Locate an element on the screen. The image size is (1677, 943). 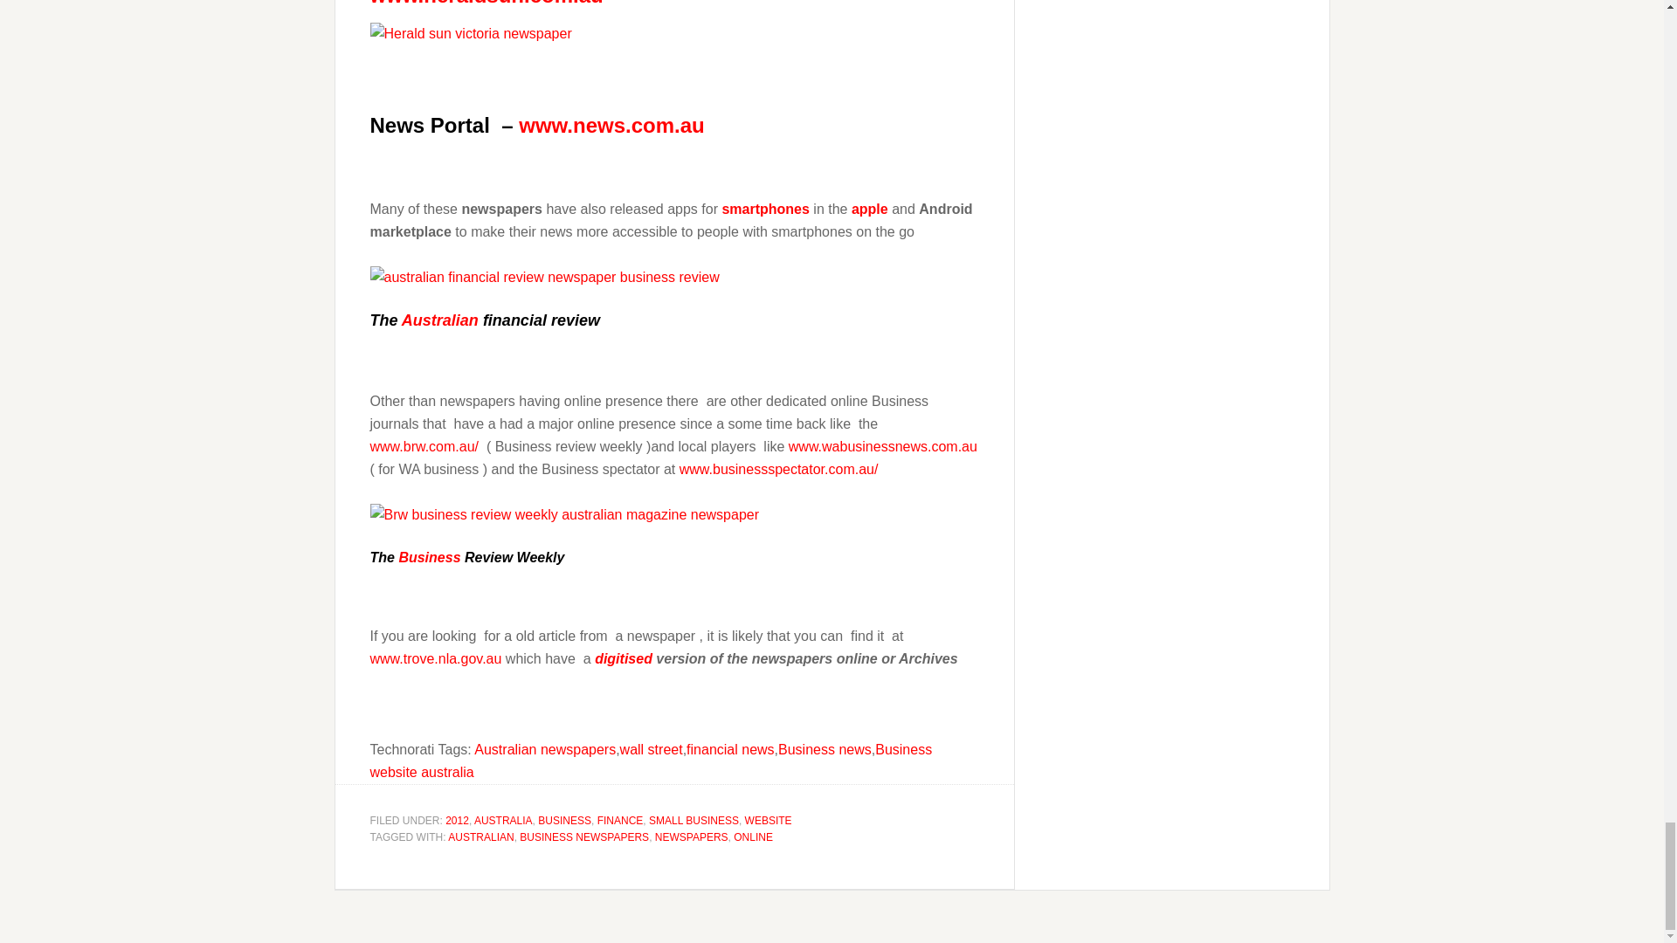
Brw business review weekly australian magazine is located at coordinates (564, 514).